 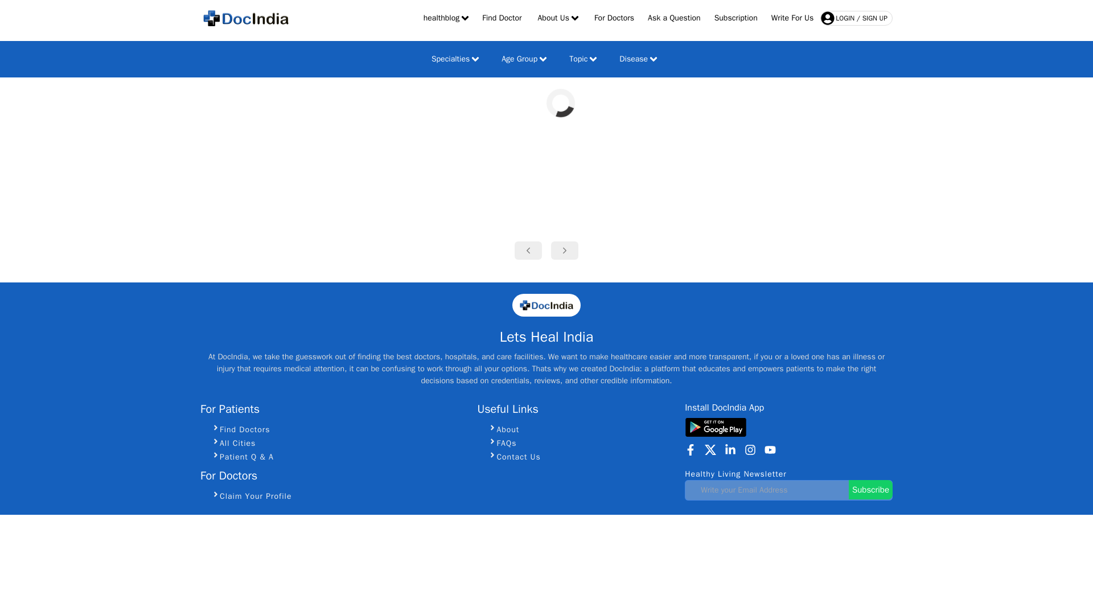 What do you see at coordinates (581, 457) in the screenshot?
I see `Contact Us` at bounding box center [581, 457].